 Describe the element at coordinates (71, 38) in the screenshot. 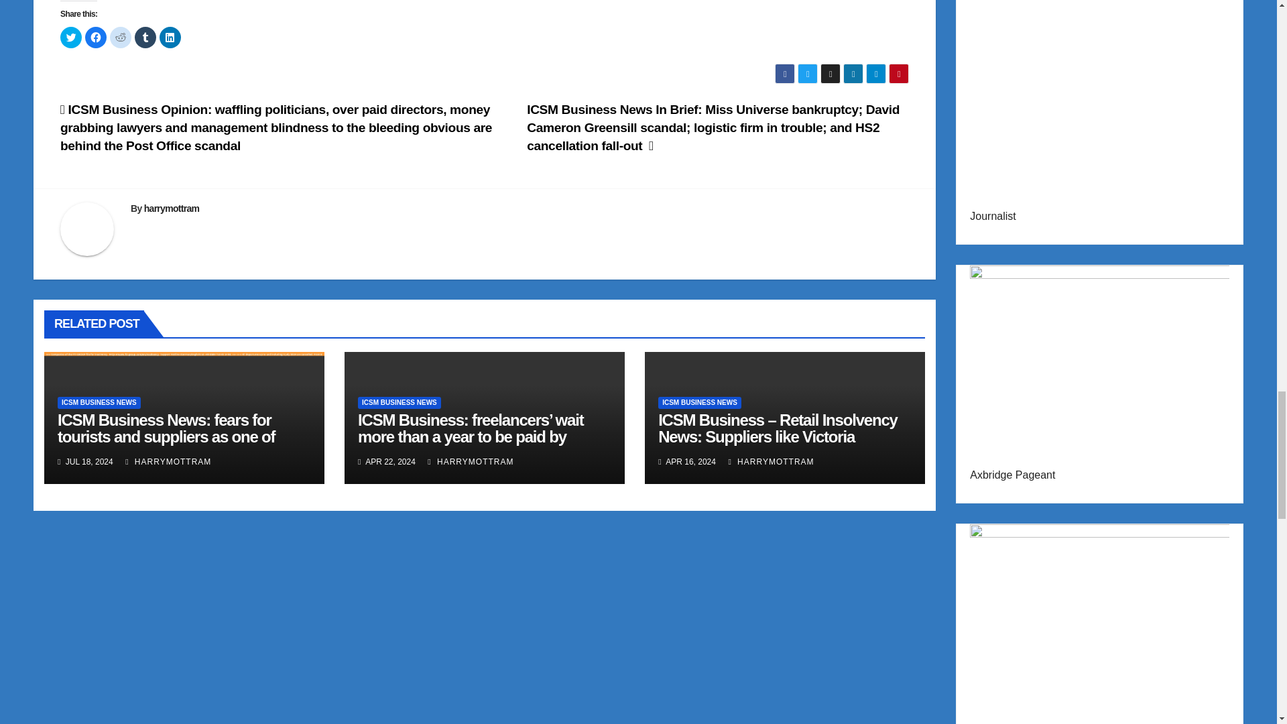

I see `Click to share on Twitter` at that location.